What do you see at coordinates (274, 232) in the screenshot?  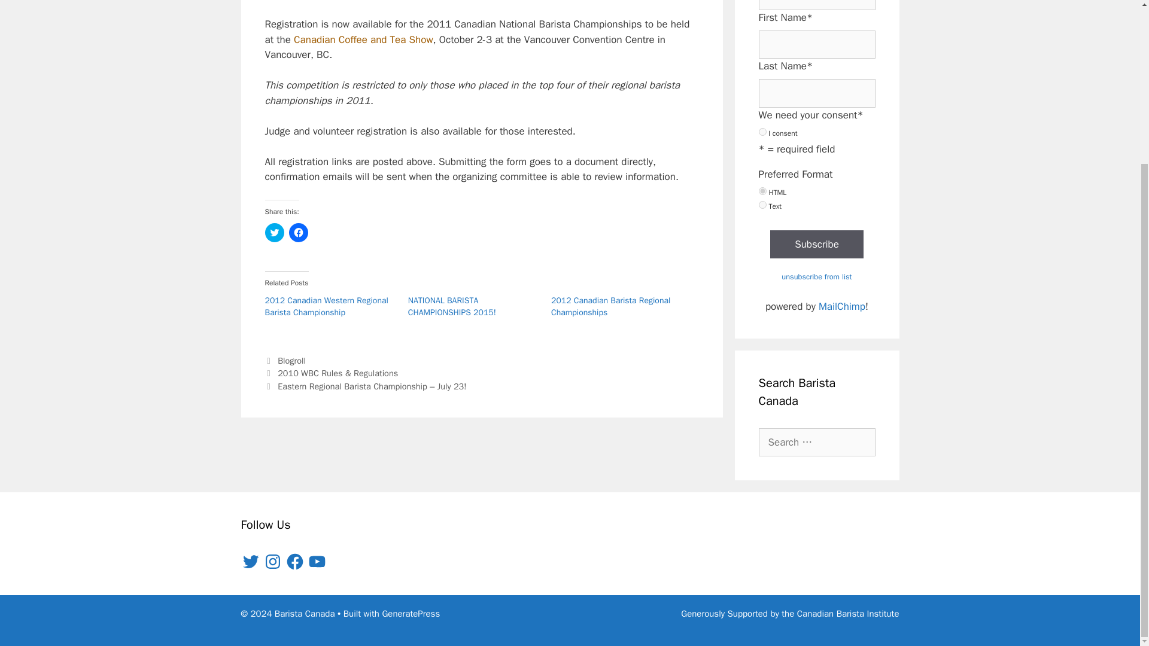 I see `Click to share on Twitter` at bounding box center [274, 232].